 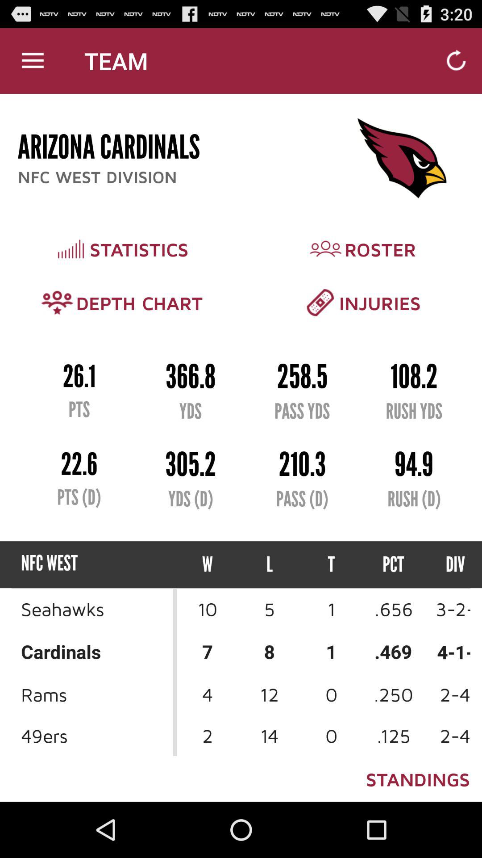 What do you see at coordinates (270, 565) in the screenshot?
I see `launch icon to the right of w icon` at bounding box center [270, 565].